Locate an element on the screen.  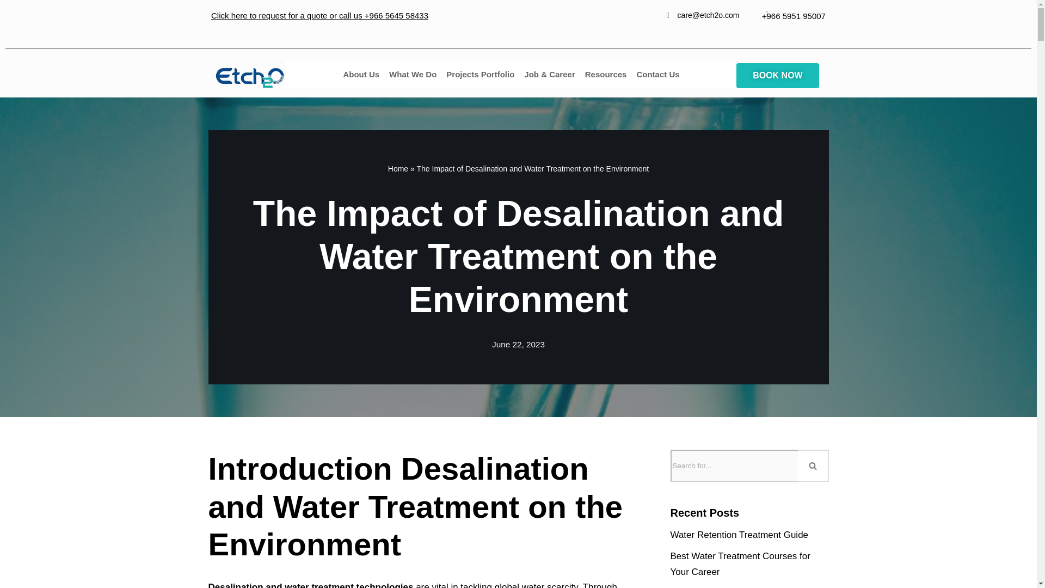
Resources is located at coordinates (606, 75).